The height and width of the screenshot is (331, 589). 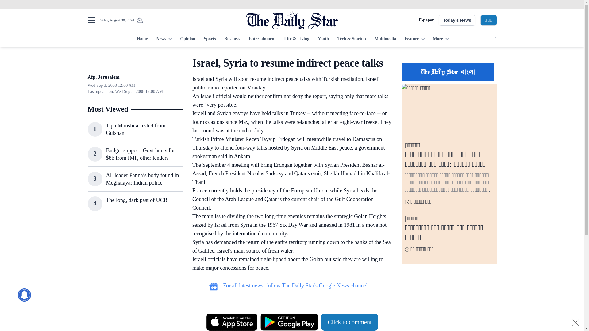 What do you see at coordinates (142, 39) in the screenshot?
I see `Home` at bounding box center [142, 39].